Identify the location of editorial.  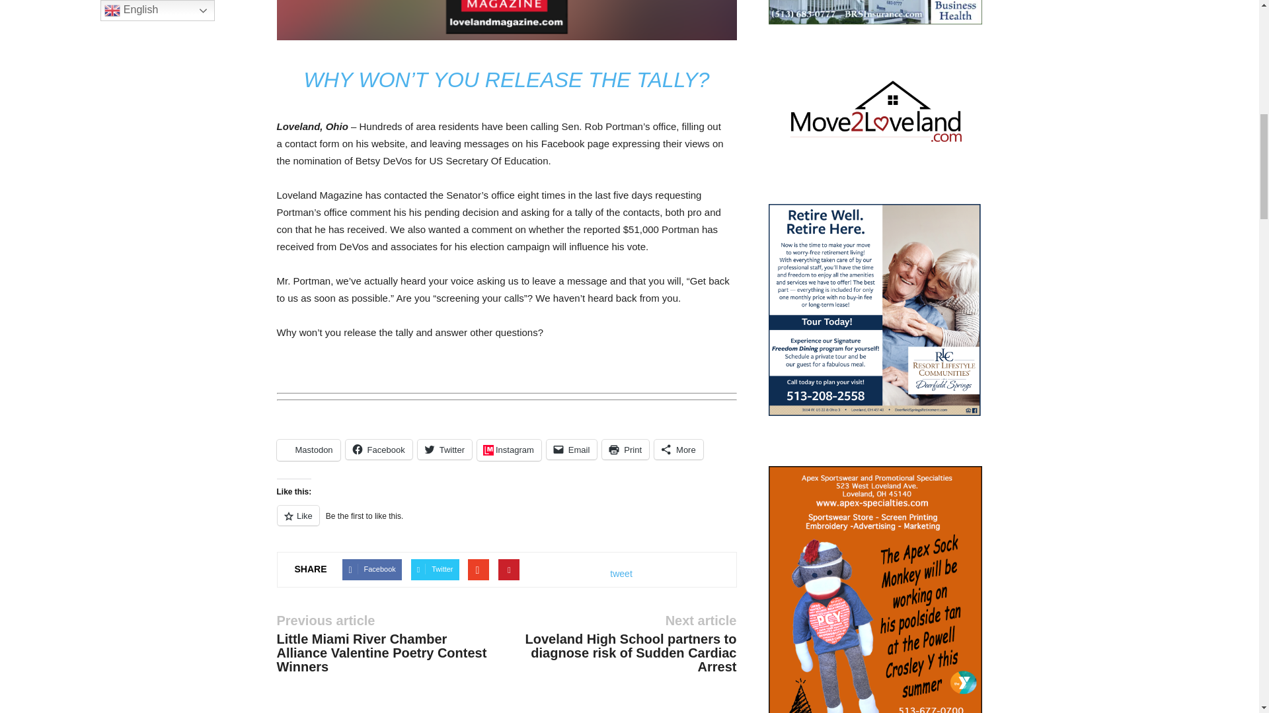
(506, 20).